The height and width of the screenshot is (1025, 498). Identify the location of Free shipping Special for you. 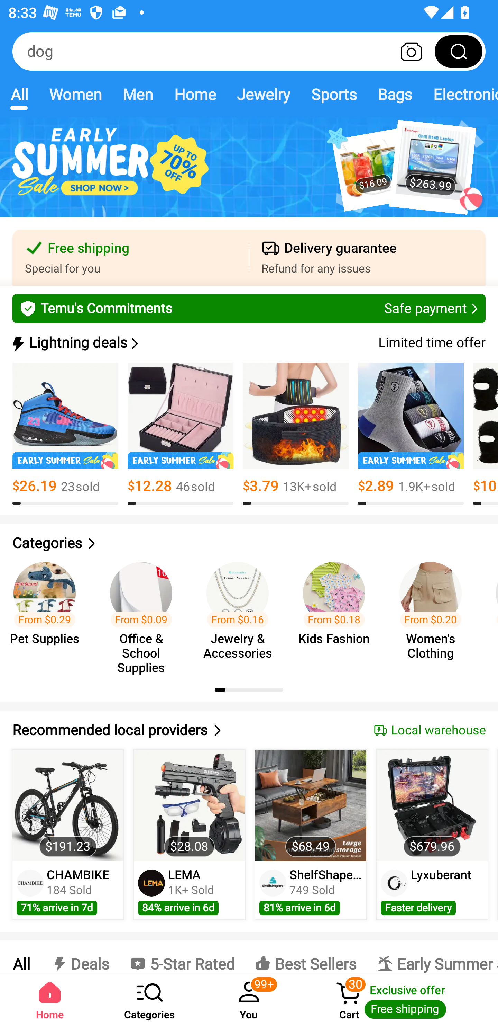
(131, 258).